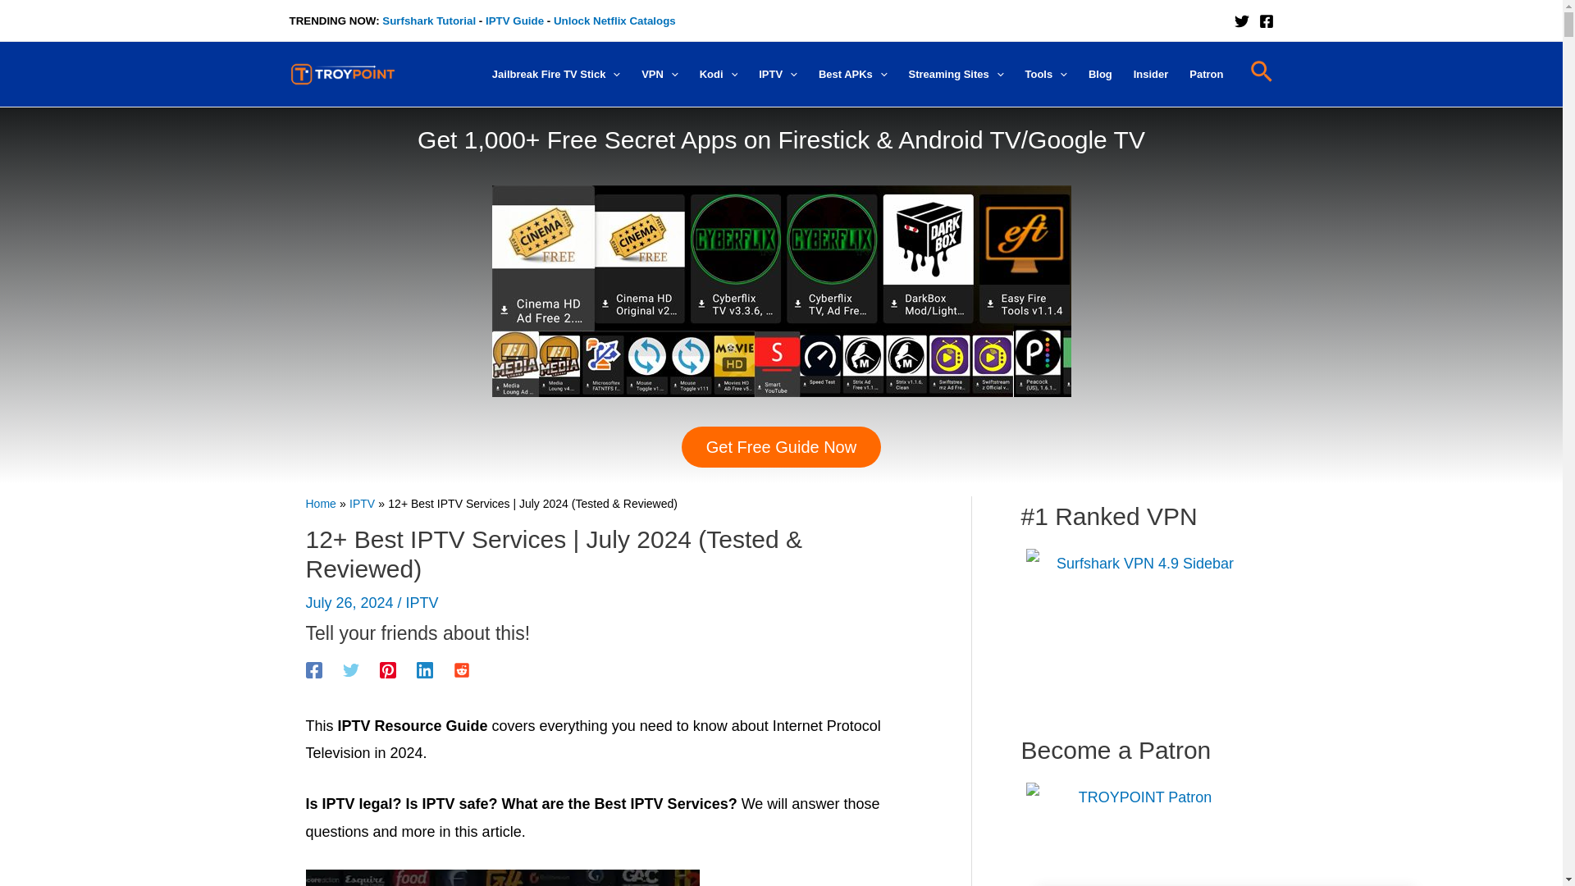  Describe the element at coordinates (852, 75) in the screenshot. I see `Best APKs` at that location.